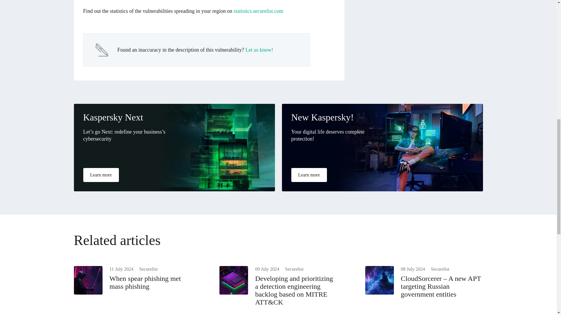 This screenshot has height=315, width=561. Describe the element at coordinates (101, 175) in the screenshot. I see `Learn more` at that location.